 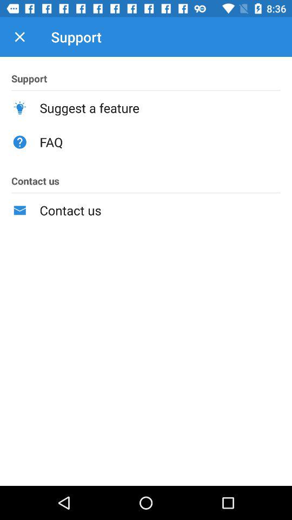 What do you see at coordinates (160, 108) in the screenshot?
I see `launch suggest a feature` at bounding box center [160, 108].